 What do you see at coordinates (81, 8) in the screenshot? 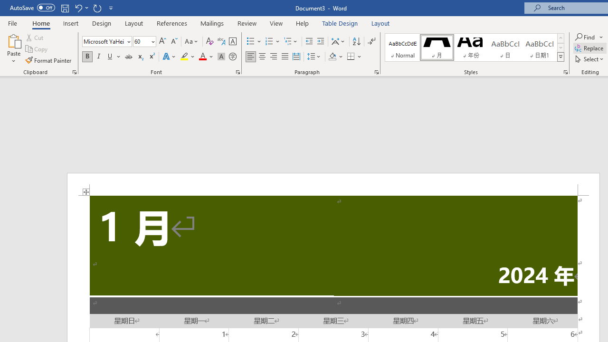
I see `Undo Apply Quick Style` at bounding box center [81, 8].